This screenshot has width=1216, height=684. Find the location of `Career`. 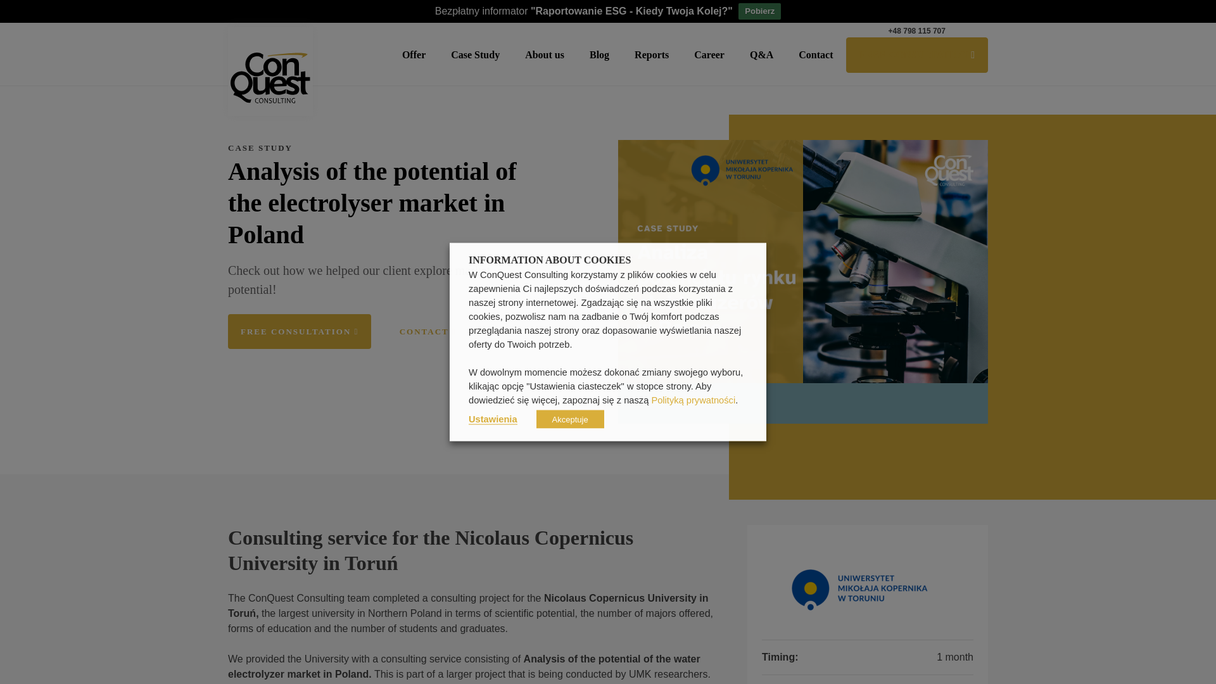

Career is located at coordinates (709, 54).